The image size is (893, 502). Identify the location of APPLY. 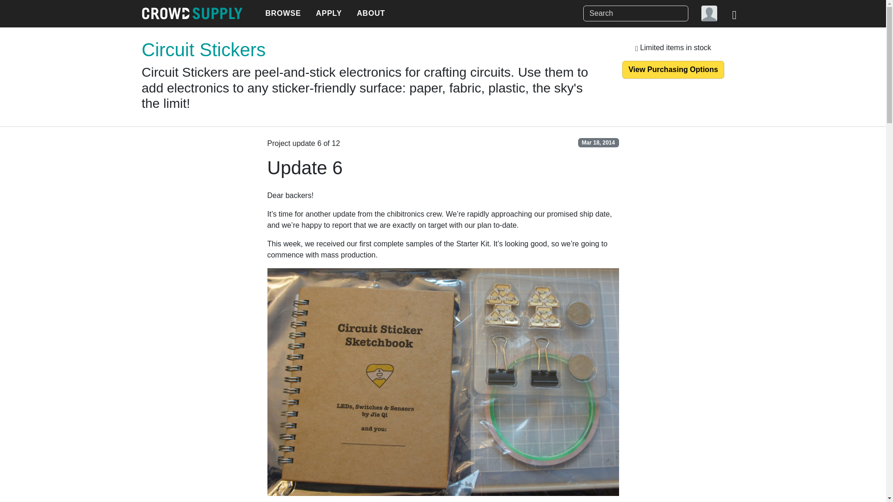
(328, 13).